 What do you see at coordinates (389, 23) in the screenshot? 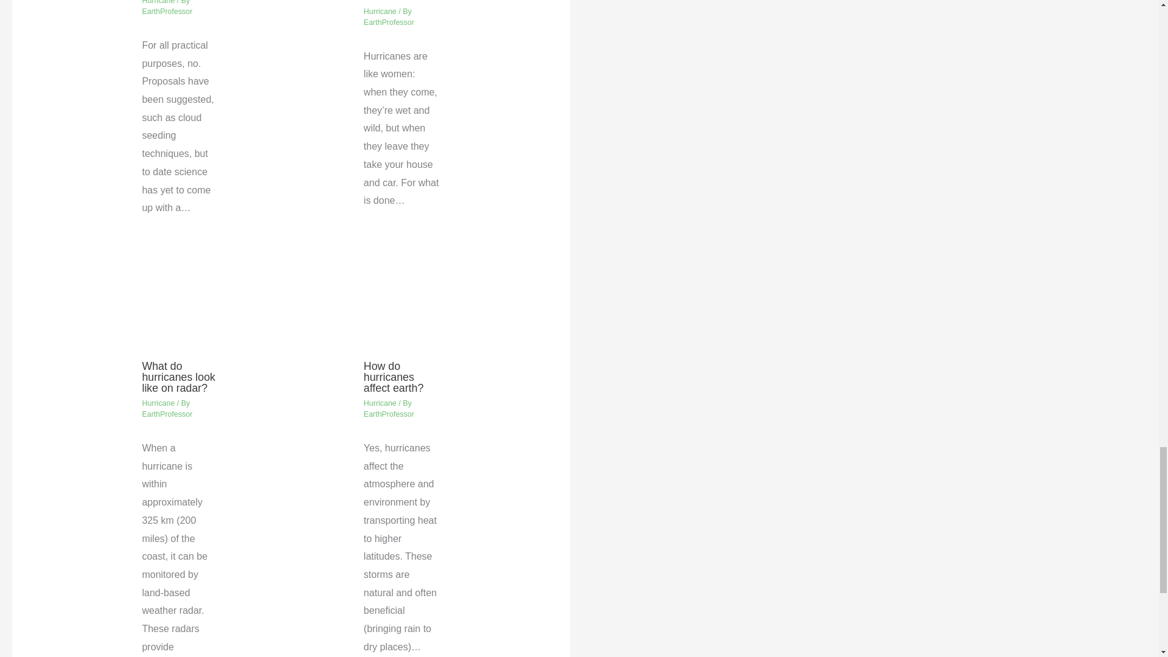
I see `View all posts by EarthProfessor` at bounding box center [389, 23].